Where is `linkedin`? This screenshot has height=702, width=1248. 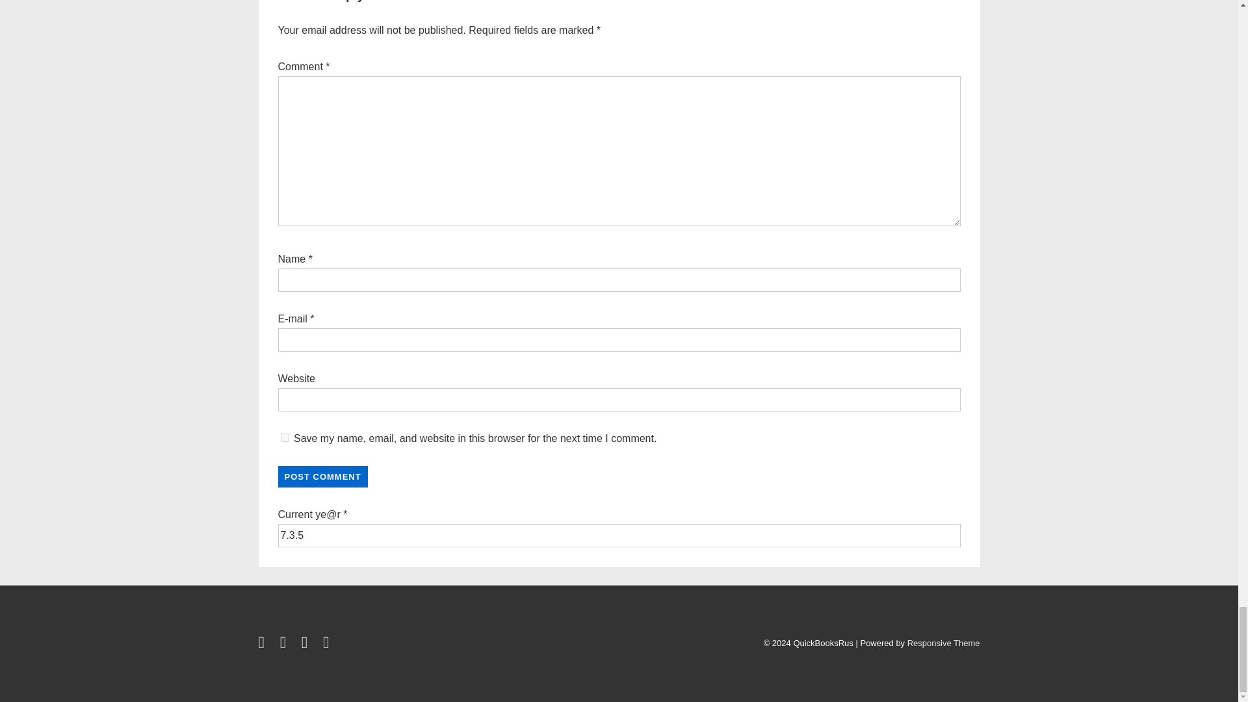 linkedin is located at coordinates (286, 645).